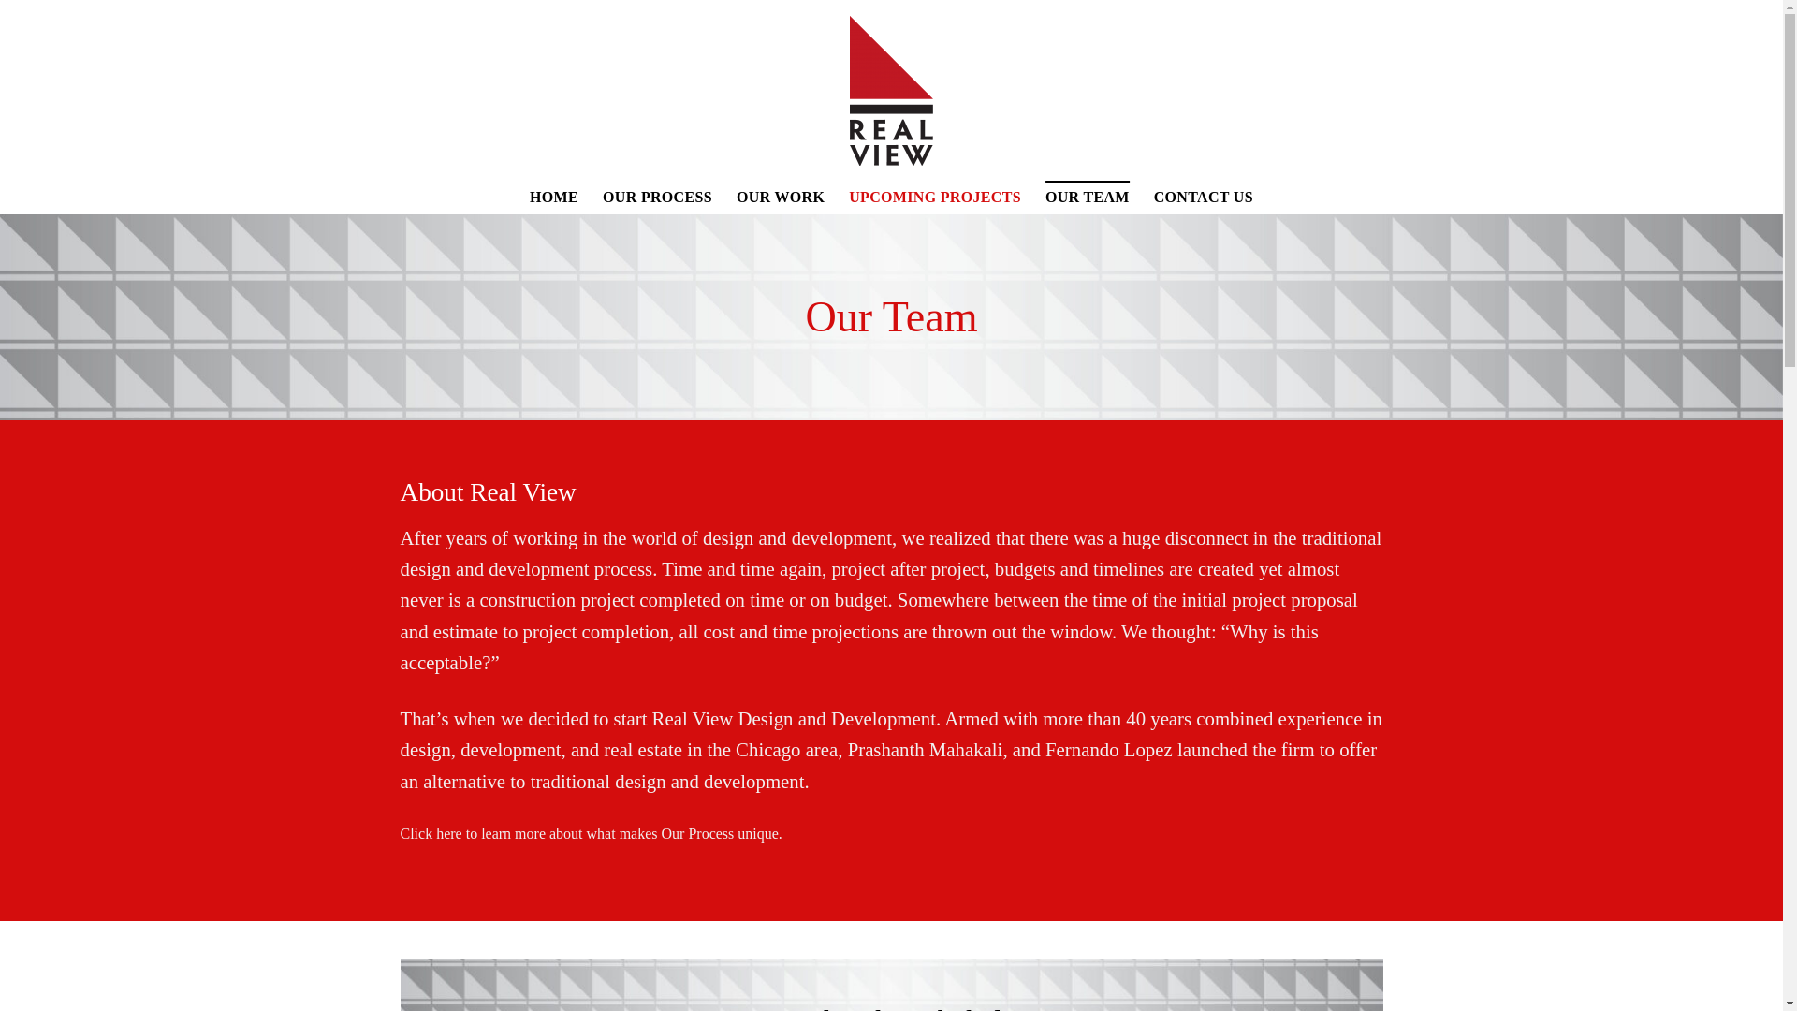 The image size is (1797, 1011). What do you see at coordinates (1203, 197) in the screenshot?
I see `CONTACT US` at bounding box center [1203, 197].